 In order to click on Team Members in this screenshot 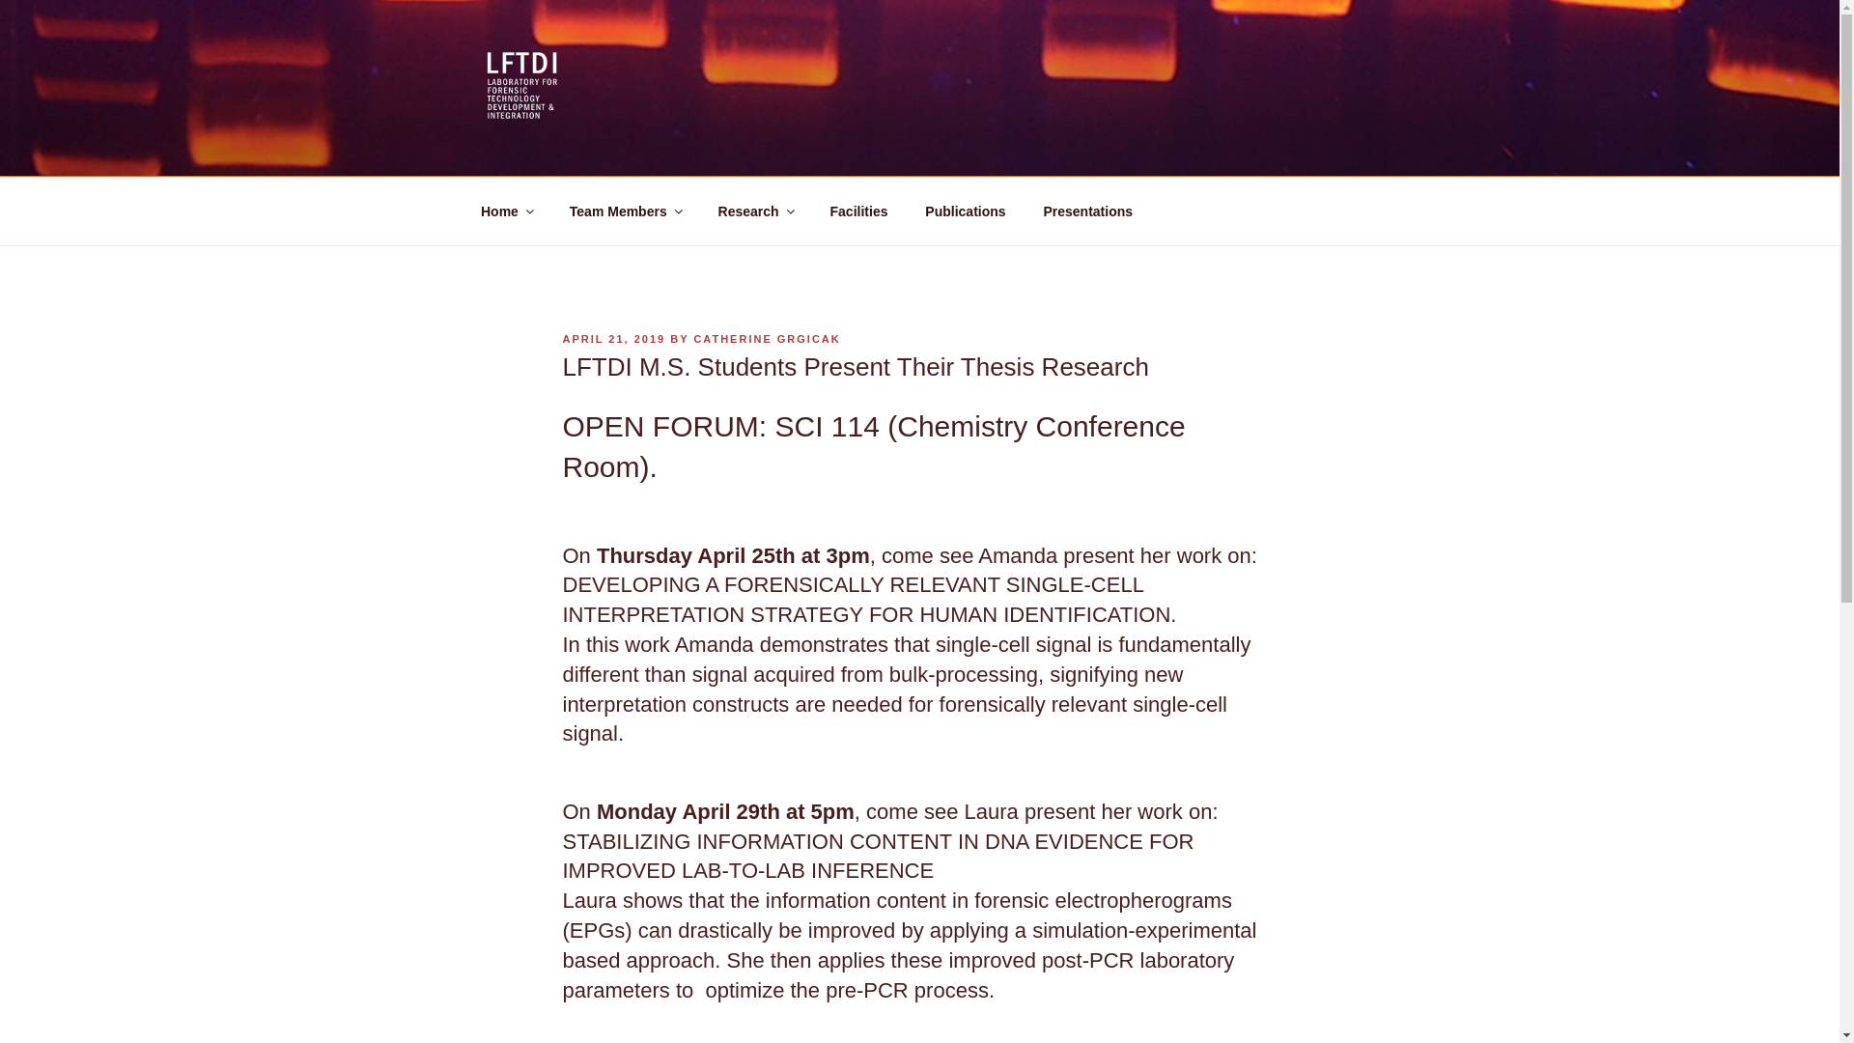, I will do `click(624, 211)`.